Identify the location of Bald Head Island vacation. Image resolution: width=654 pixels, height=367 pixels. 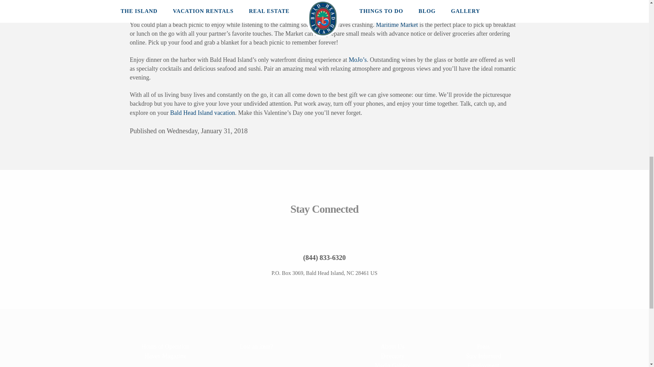
(202, 113).